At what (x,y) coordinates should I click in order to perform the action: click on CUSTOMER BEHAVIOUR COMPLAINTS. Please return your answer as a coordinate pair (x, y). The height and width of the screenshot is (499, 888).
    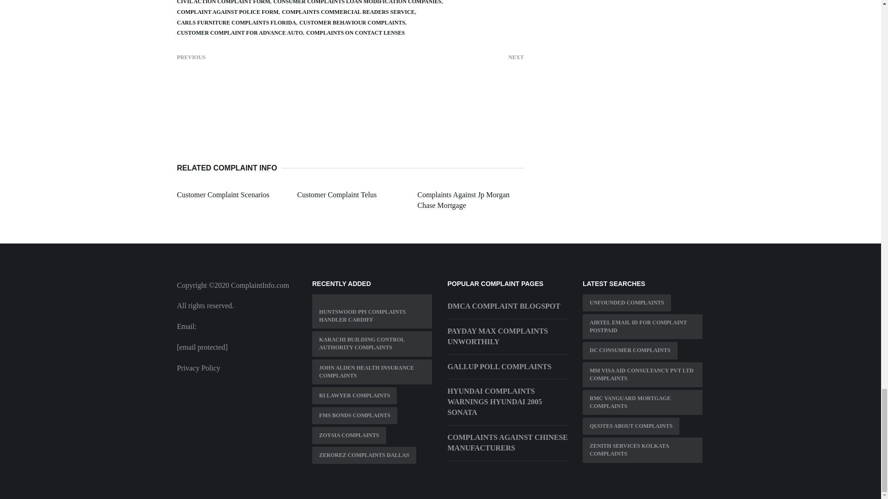
    Looking at the image, I should click on (352, 23).